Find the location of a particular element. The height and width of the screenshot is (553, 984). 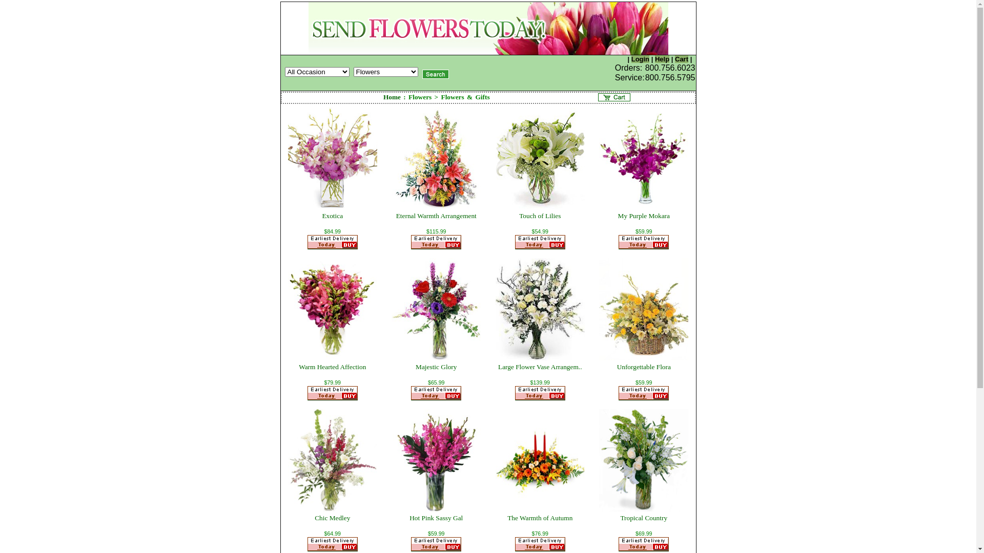

Help is located at coordinates (662, 59).